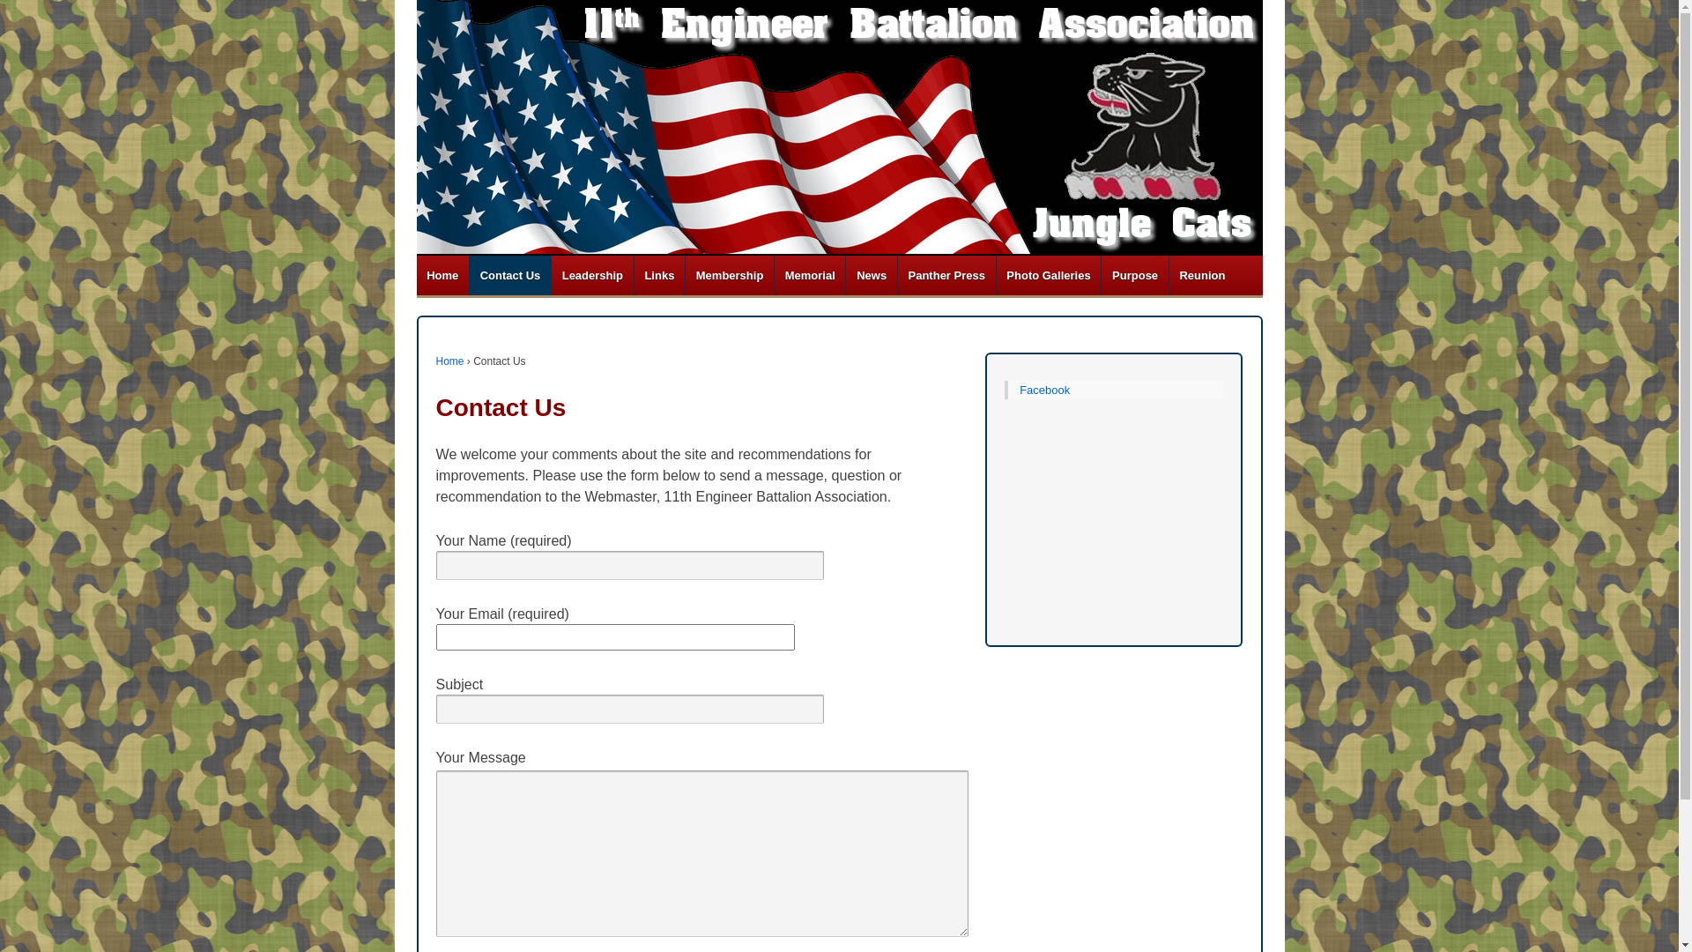  I want to click on Photo Galleries, so click(1049, 275).